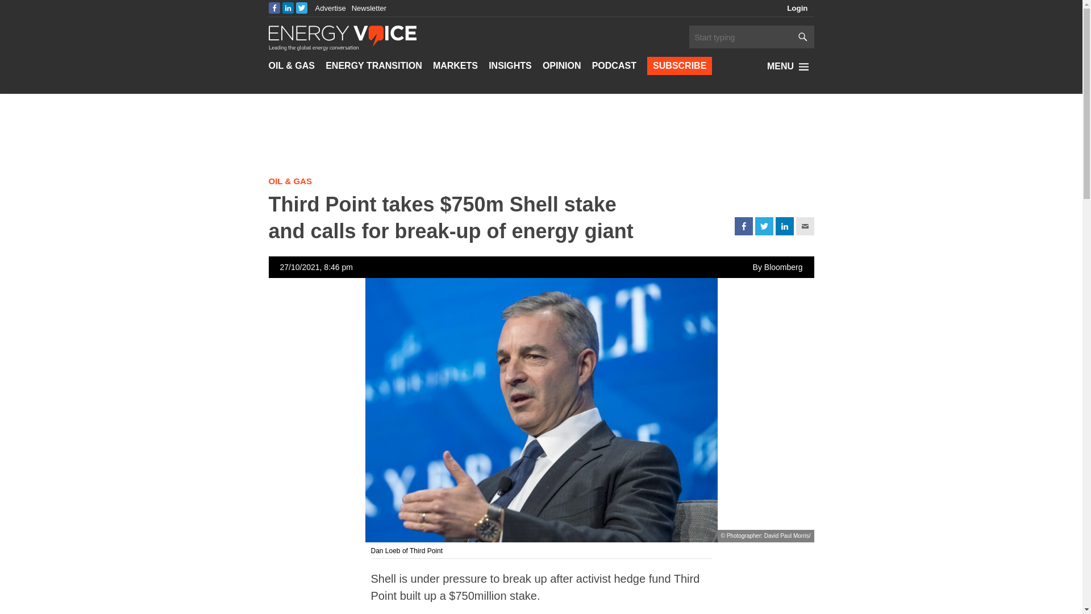 The width and height of the screenshot is (1091, 614). I want to click on Login, so click(797, 8).